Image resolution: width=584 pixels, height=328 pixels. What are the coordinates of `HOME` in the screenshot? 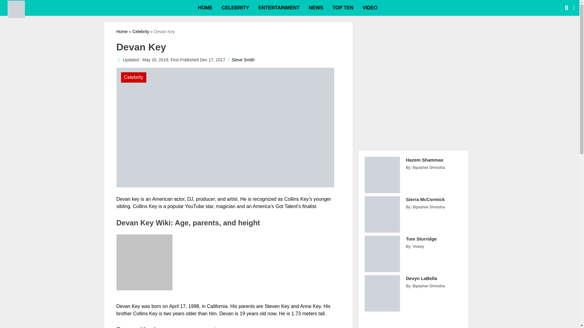 It's located at (205, 8).